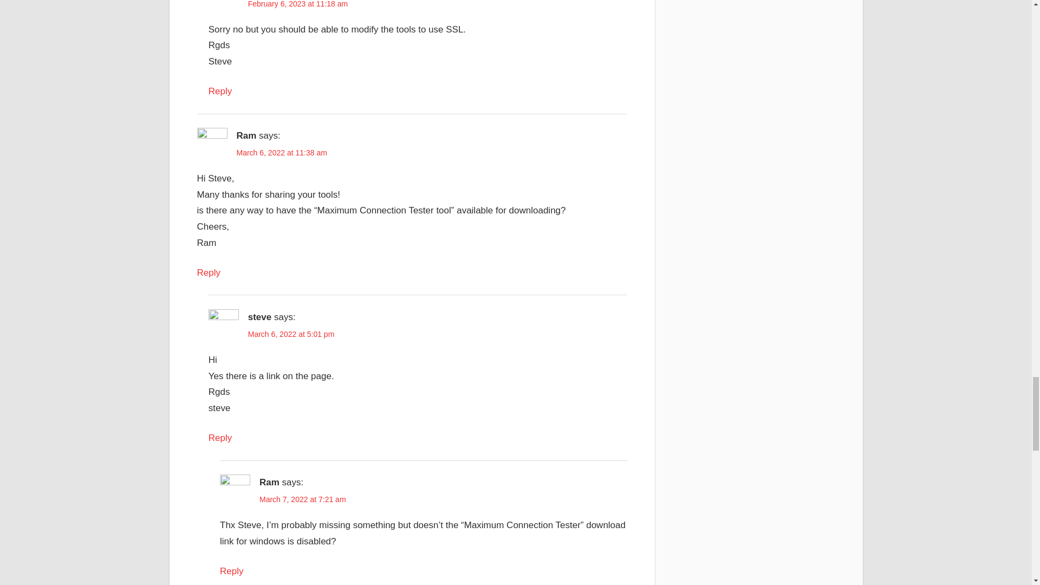 The width and height of the screenshot is (1040, 585). I want to click on March 6, 2022 at 5:01 pm, so click(291, 334).